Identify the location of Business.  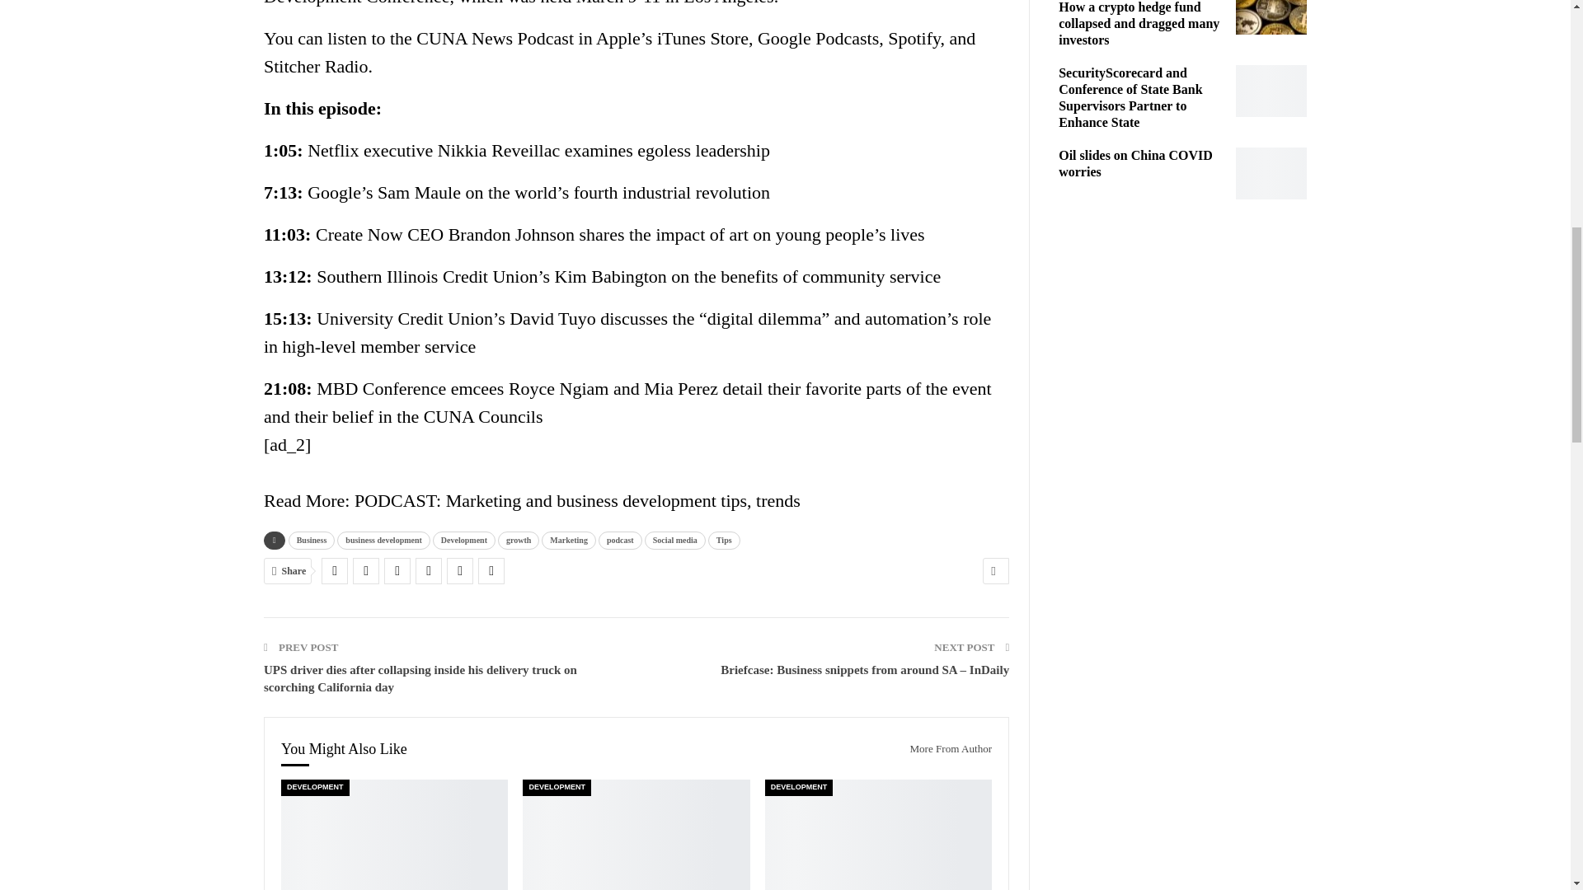
(312, 541).